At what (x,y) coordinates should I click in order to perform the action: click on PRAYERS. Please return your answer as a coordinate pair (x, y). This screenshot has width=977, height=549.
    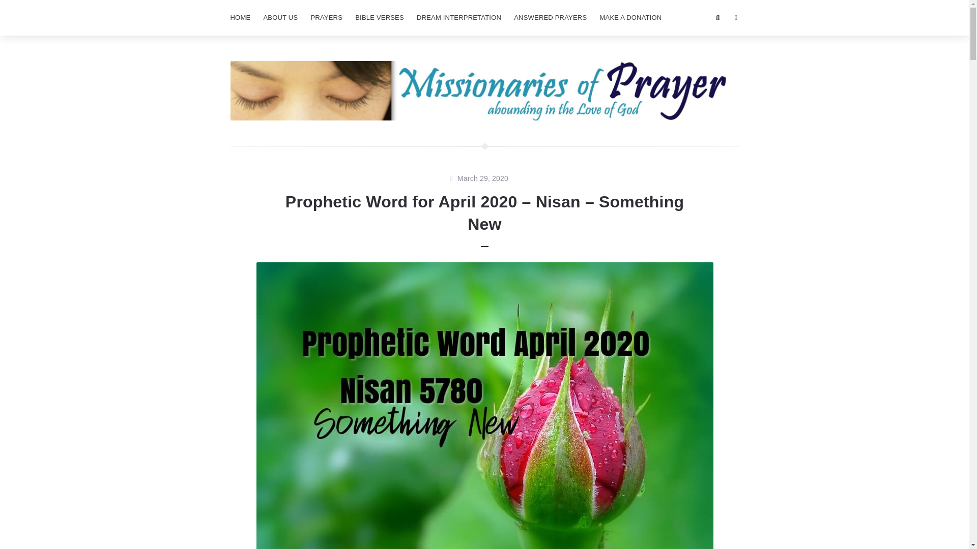
    Looking at the image, I should click on (326, 18).